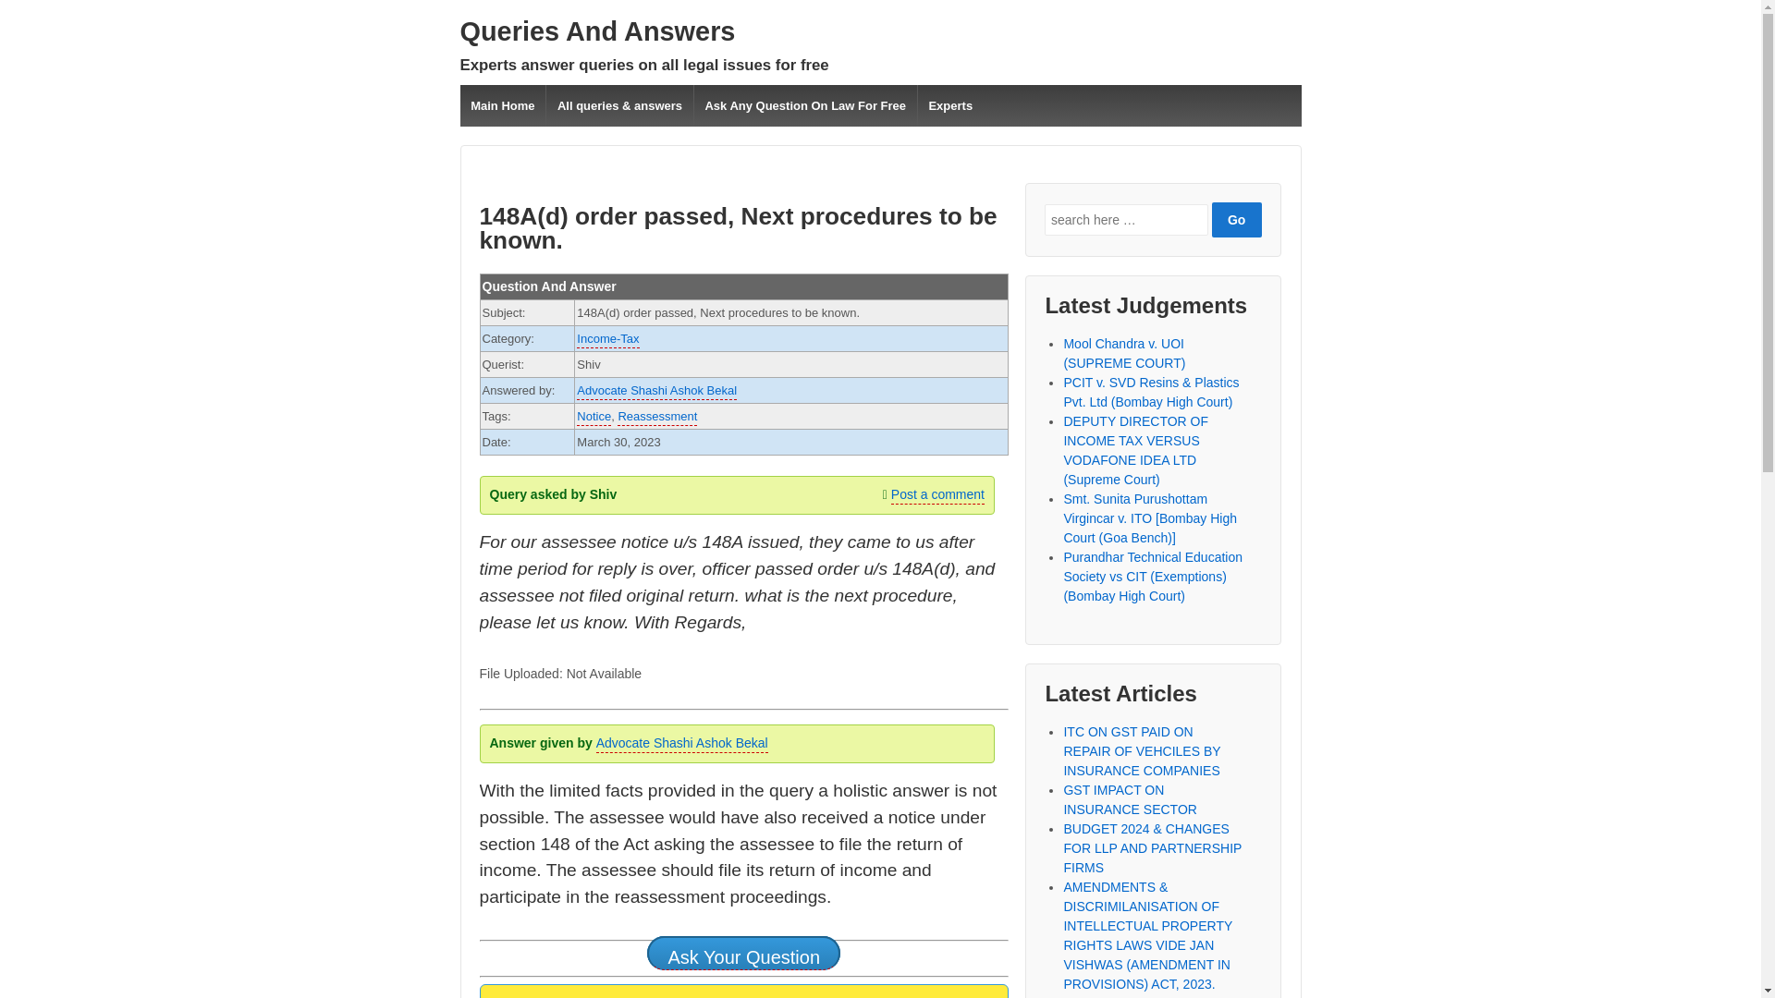 Image resolution: width=1775 pixels, height=998 pixels. Describe the element at coordinates (937, 495) in the screenshot. I see `Post a comment` at that location.